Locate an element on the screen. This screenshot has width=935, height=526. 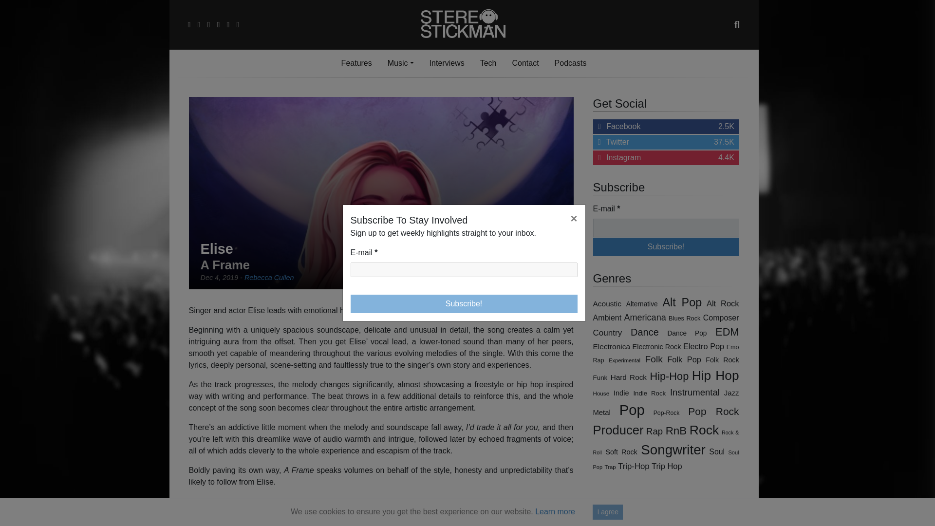
Acoustic is located at coordinates (607, 303).